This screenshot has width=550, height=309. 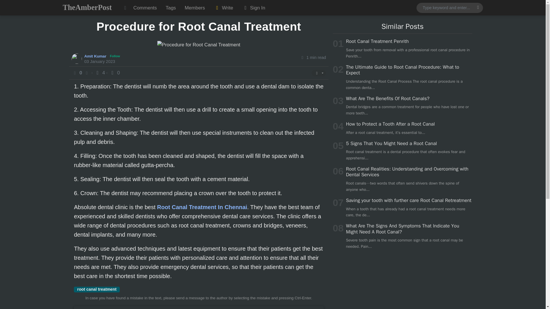 I want to click on Follow, so click(x=115, y=56).